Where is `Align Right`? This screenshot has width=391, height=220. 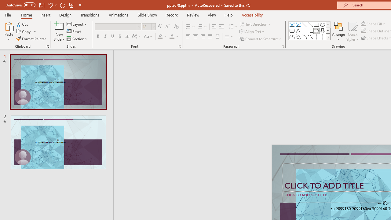
Align Right is located at coordinates (203, 37).